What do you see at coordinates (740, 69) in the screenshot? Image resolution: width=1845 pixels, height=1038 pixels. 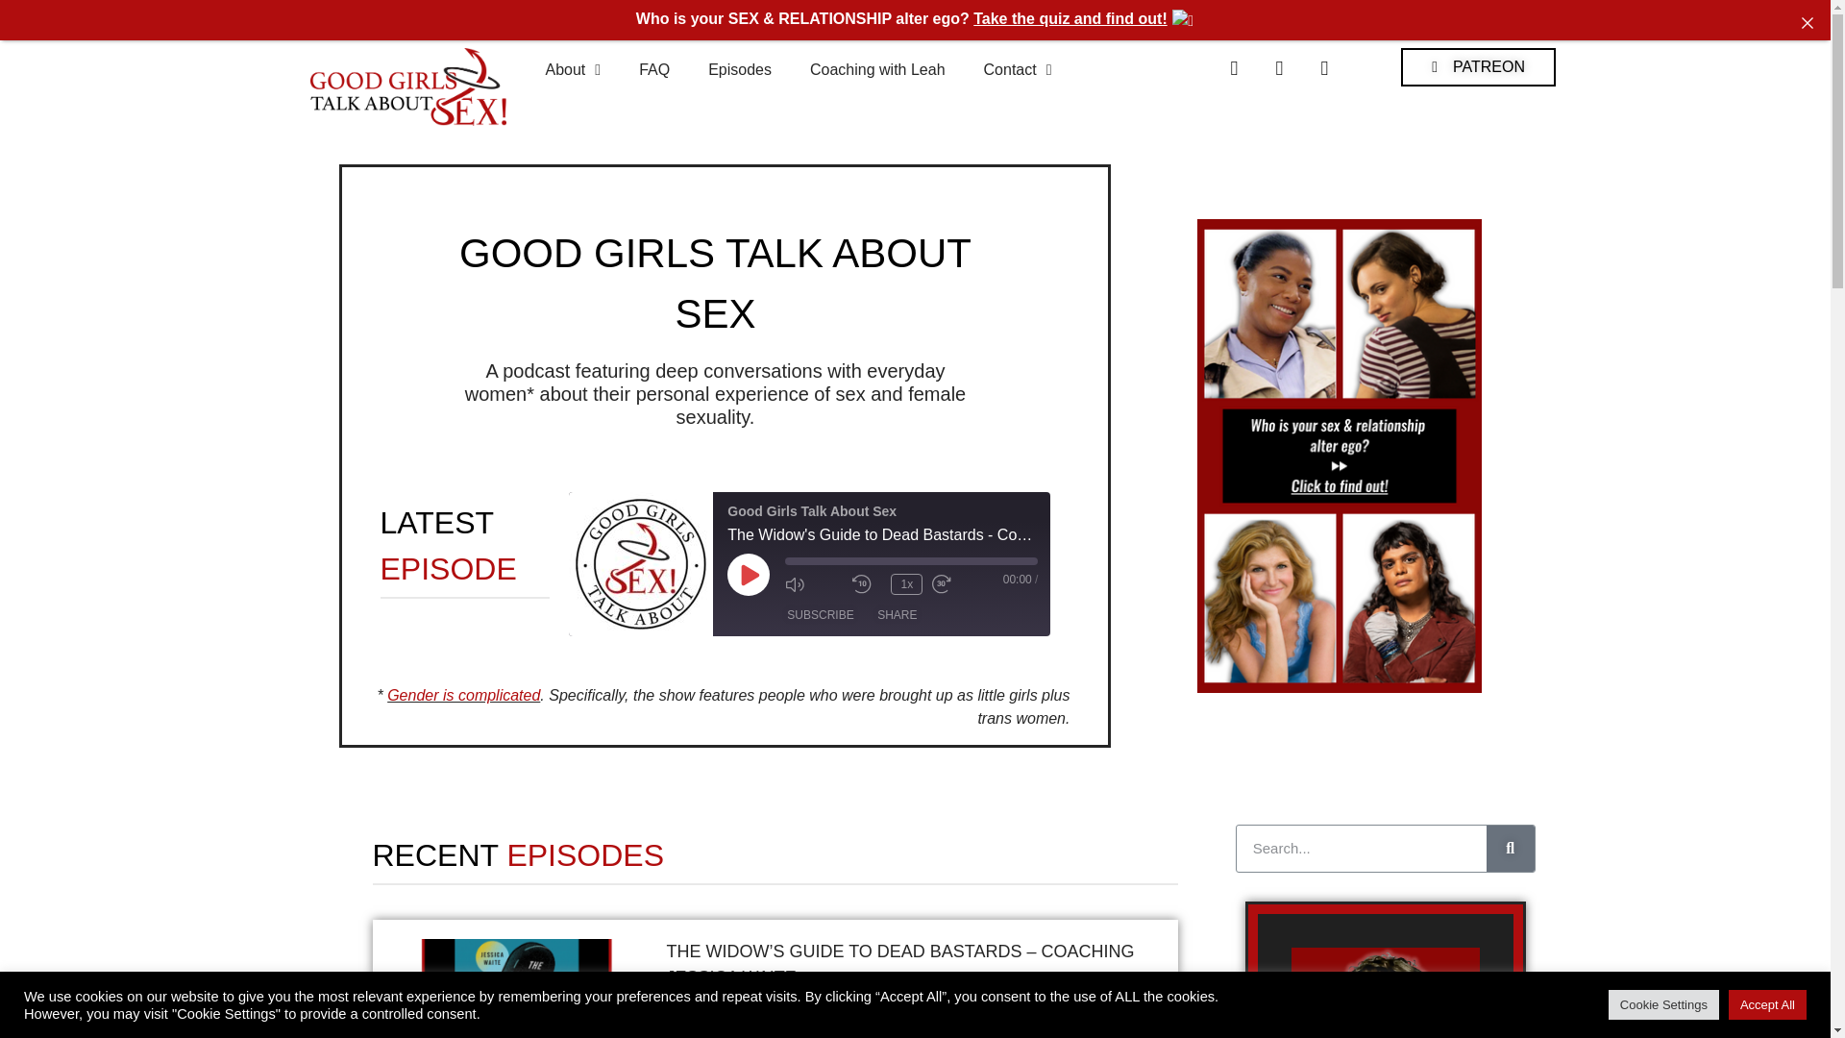 I see `Episodes` at bounding box center [740, 69].